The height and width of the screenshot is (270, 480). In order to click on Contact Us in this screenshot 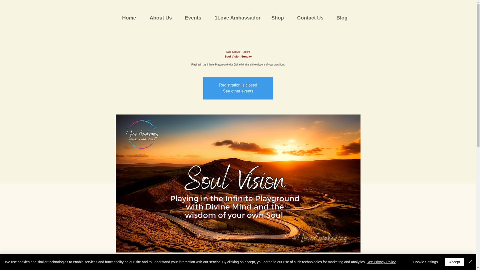, I will do `click(313, 17)`.